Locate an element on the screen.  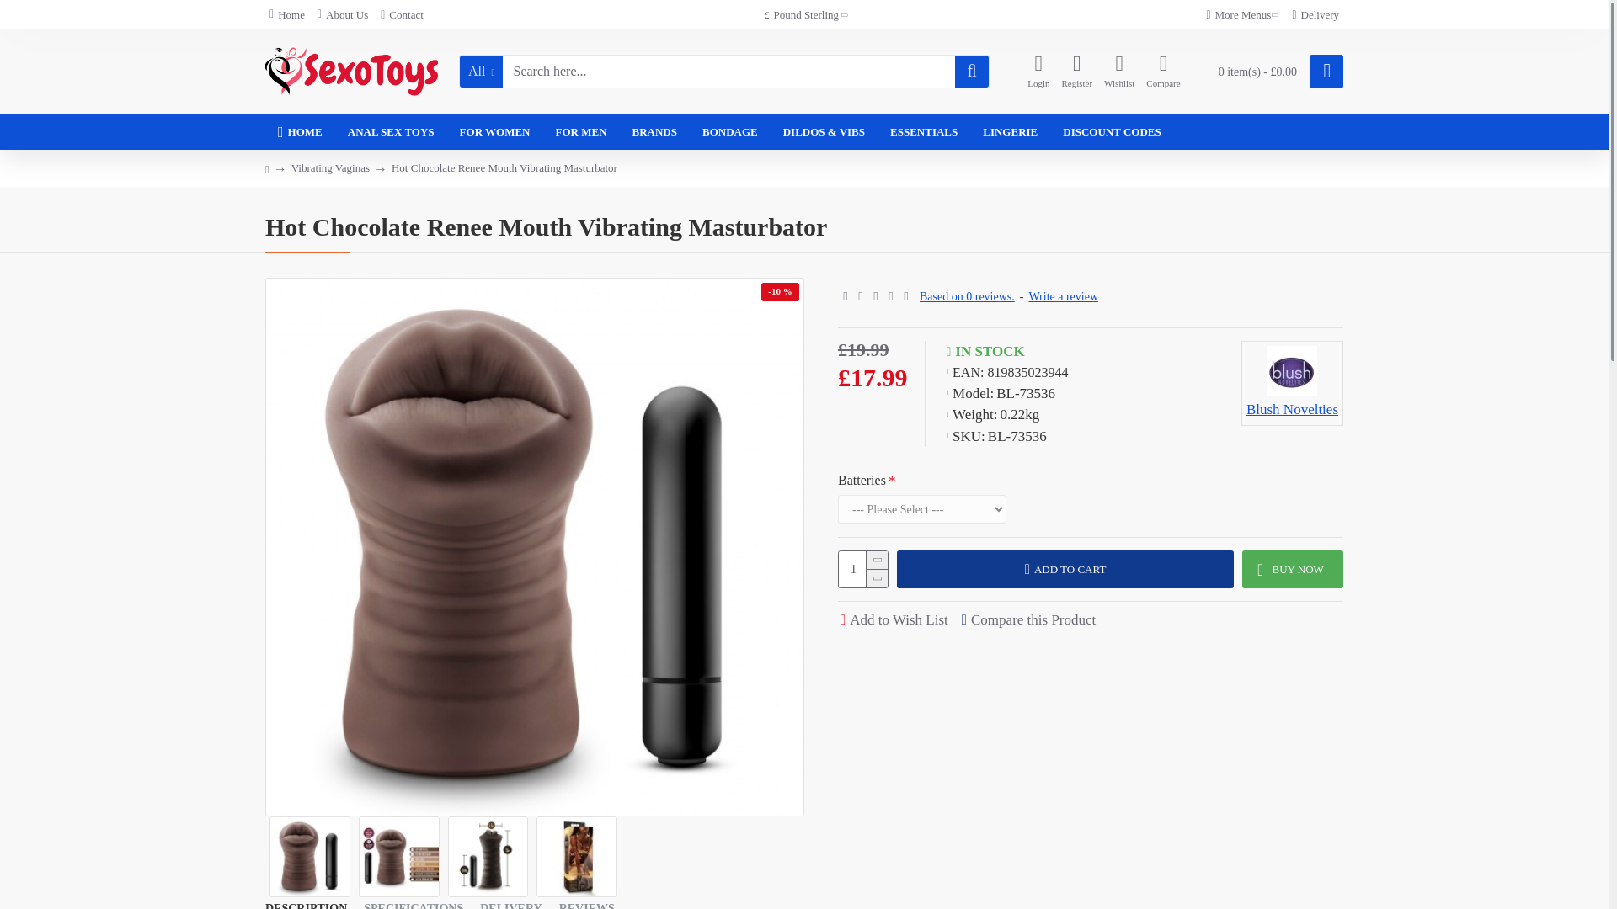
Contact is located at coordinates (403, 14).